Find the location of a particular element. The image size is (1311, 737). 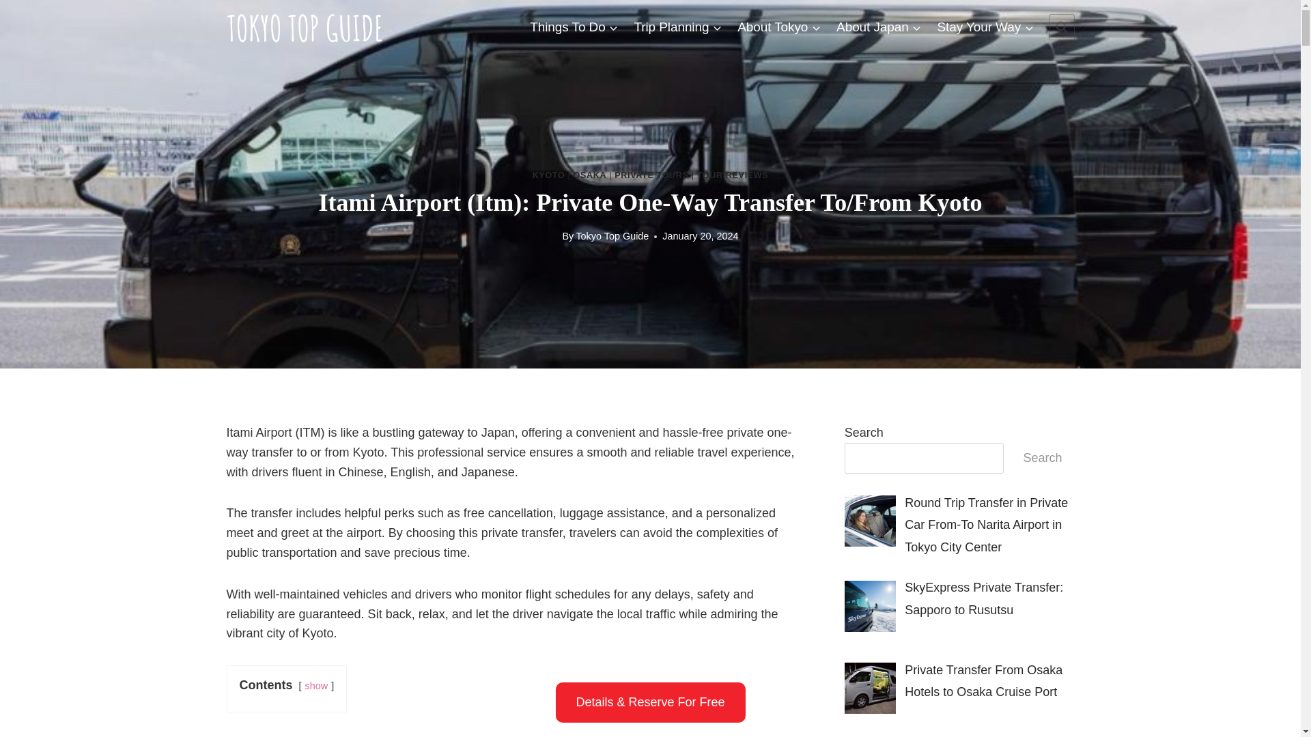

Things To Do is located at coordinates (574, 26).